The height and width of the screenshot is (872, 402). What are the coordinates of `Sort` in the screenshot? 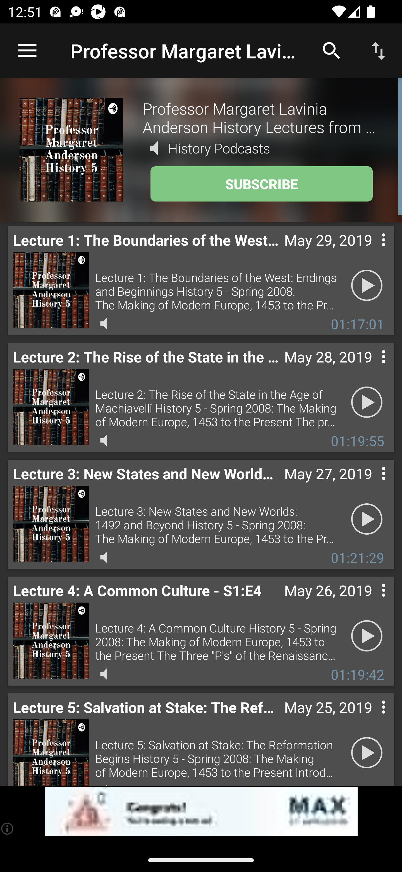 It's located at (379, 50).